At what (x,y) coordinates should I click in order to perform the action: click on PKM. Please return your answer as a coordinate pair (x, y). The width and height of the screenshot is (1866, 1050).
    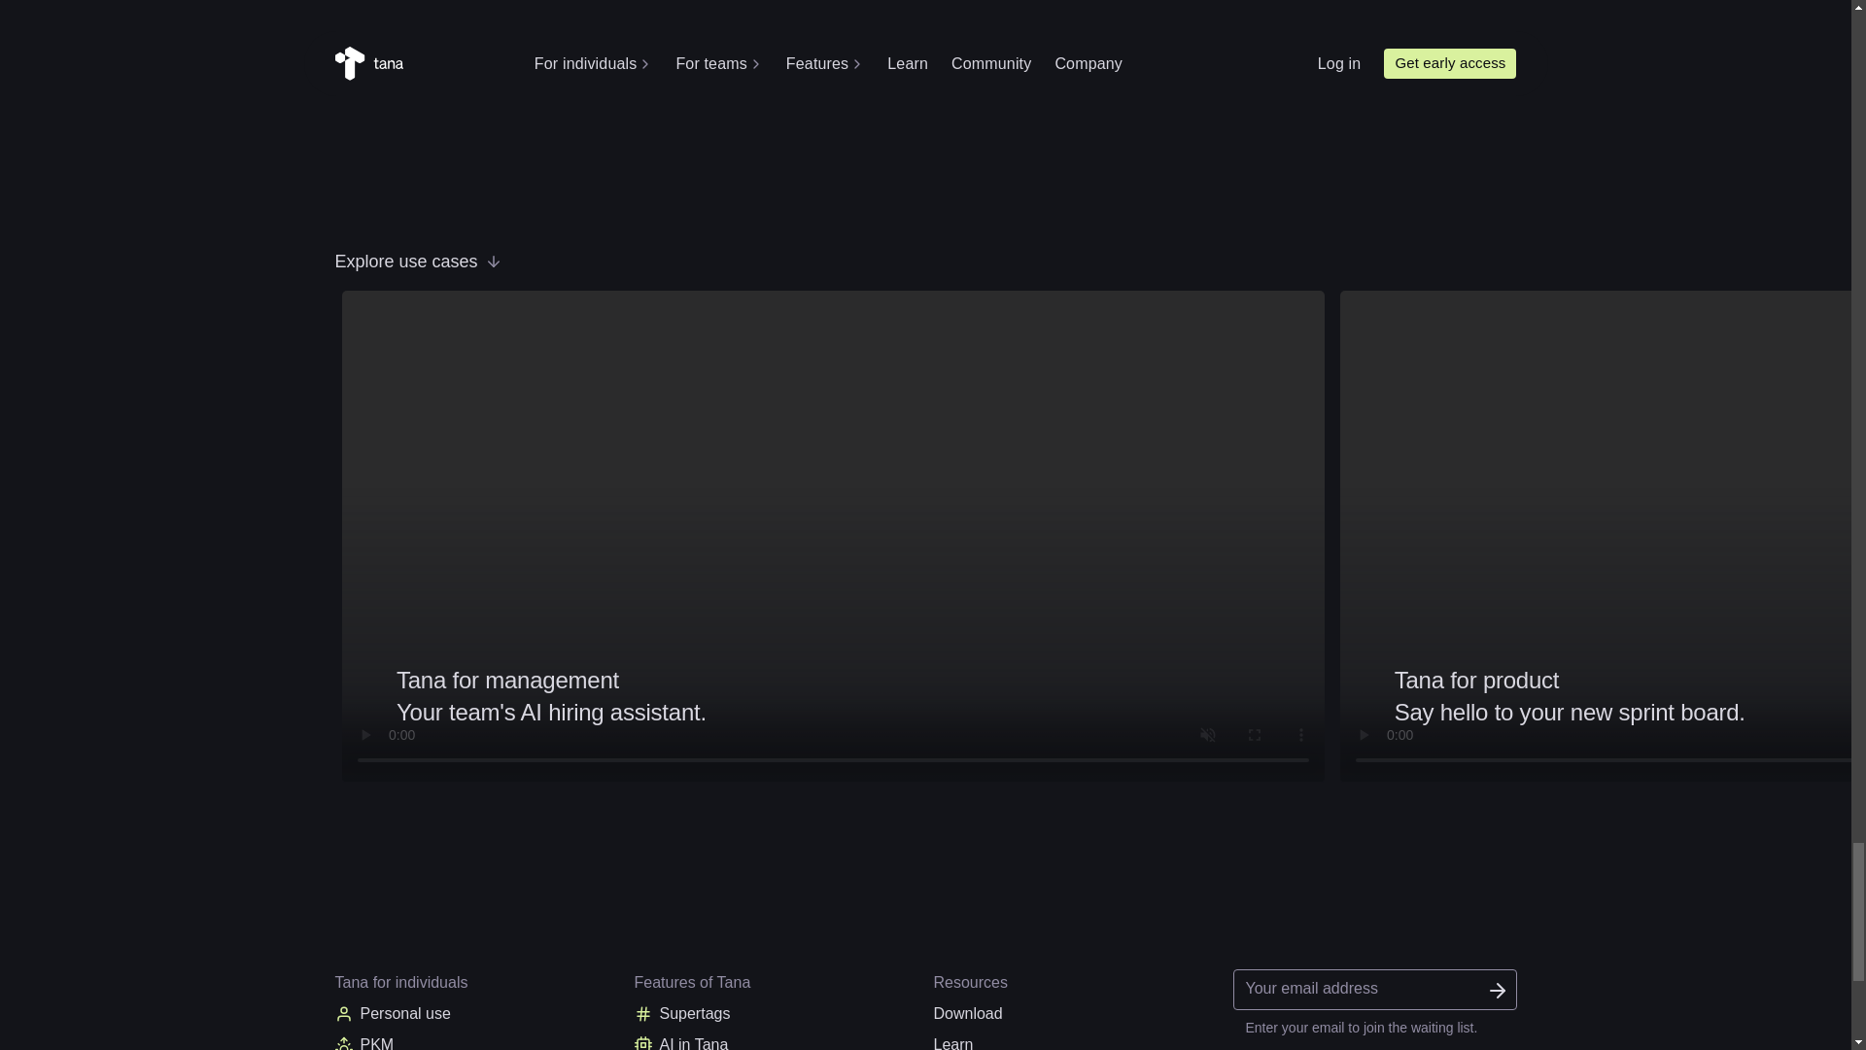
    Looking at the image, I should click on (708, 696).